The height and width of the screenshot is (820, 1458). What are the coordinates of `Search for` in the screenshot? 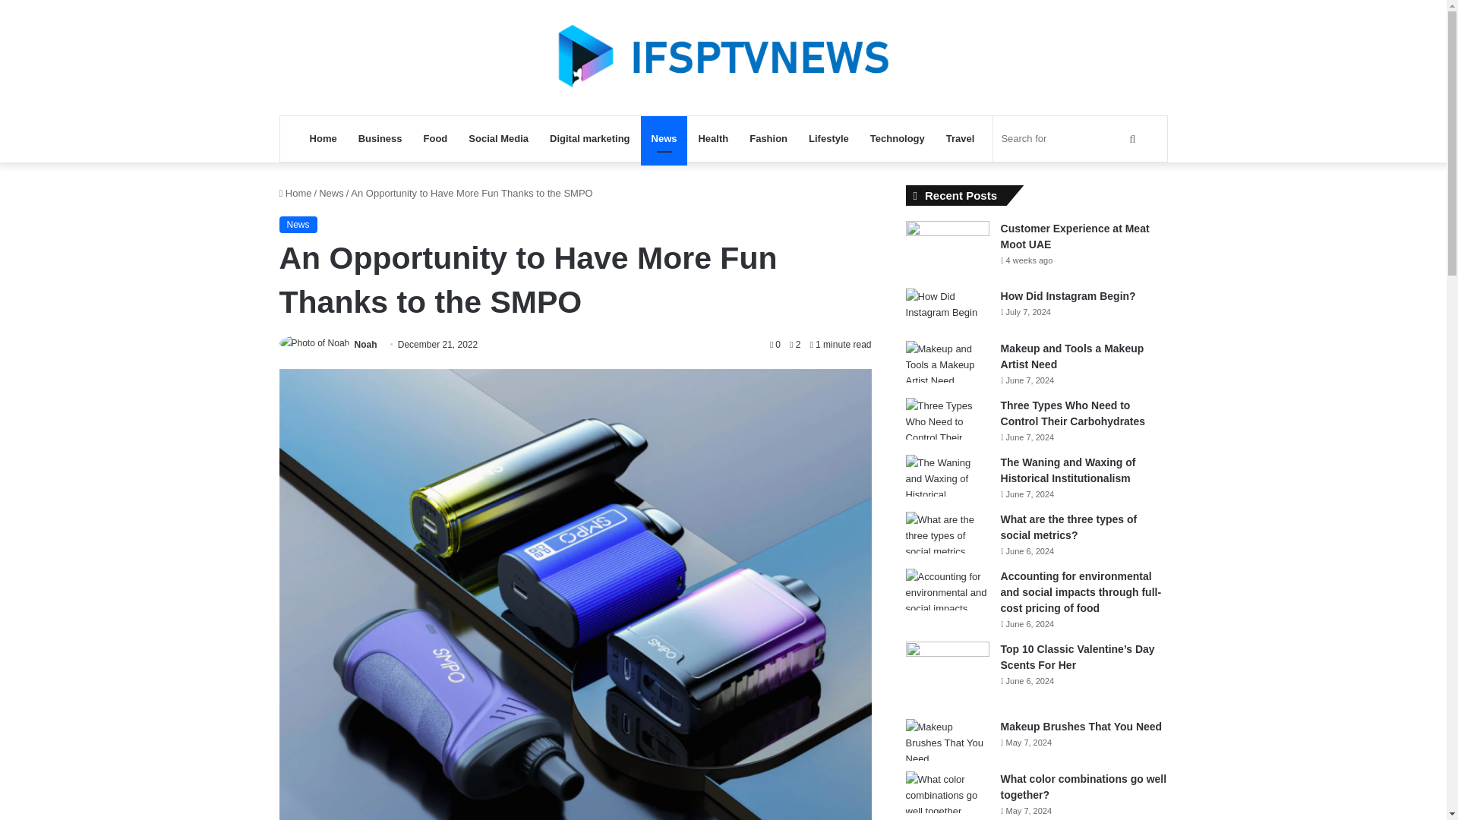 It's located at (1070, 138).